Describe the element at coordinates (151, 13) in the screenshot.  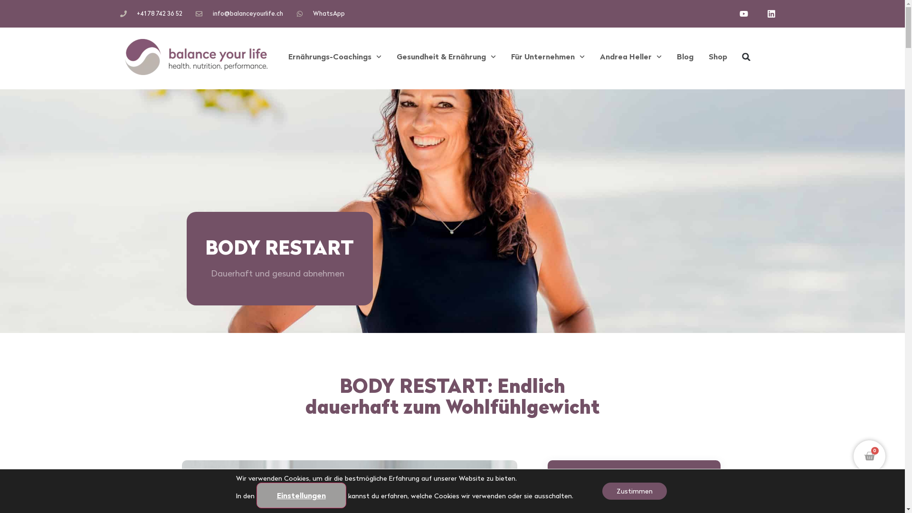
I see `+41 78 742 36 52` at that location.